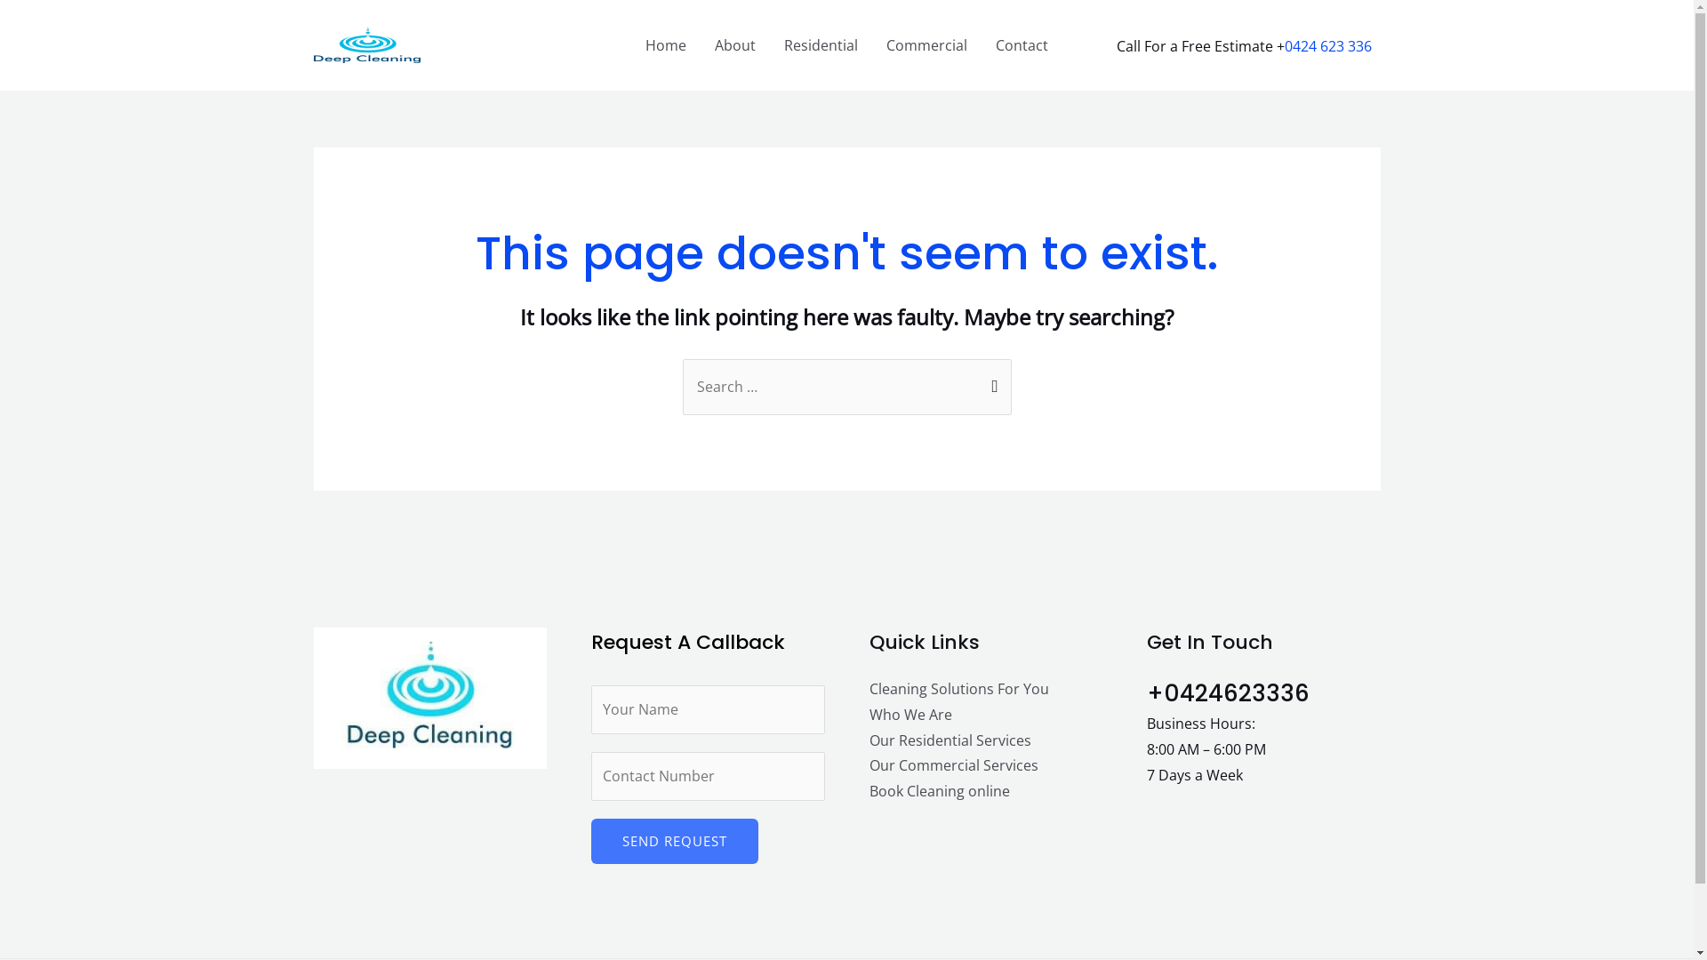 The height and width of the screenshot is (960, 1707). Describe the element at coordinates (675, 841) in the screenshot. I see `SEND REQUEST` at that location.